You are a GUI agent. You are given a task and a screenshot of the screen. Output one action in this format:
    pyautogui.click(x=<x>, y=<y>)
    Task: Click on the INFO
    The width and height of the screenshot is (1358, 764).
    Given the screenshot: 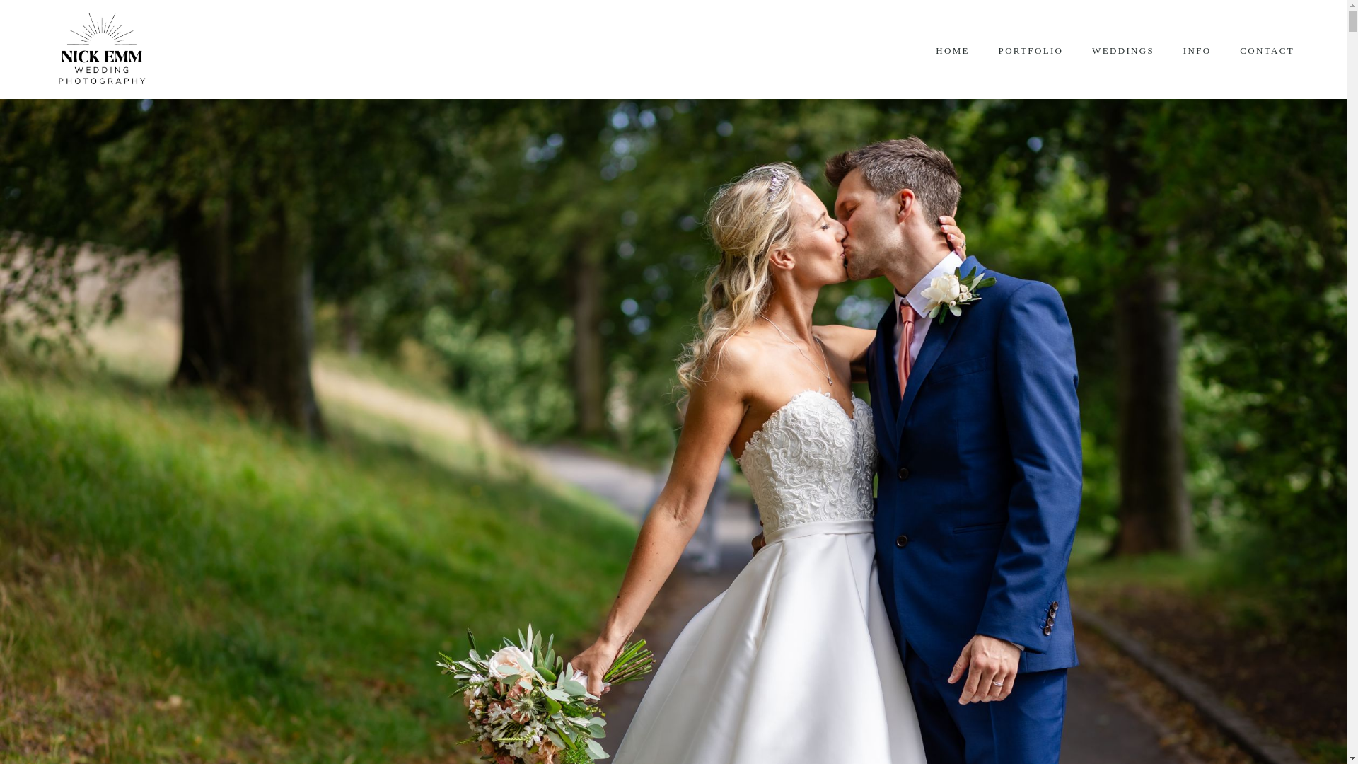 What is the action you would take?
    pyautogui.click(x=1196, y=51)
    